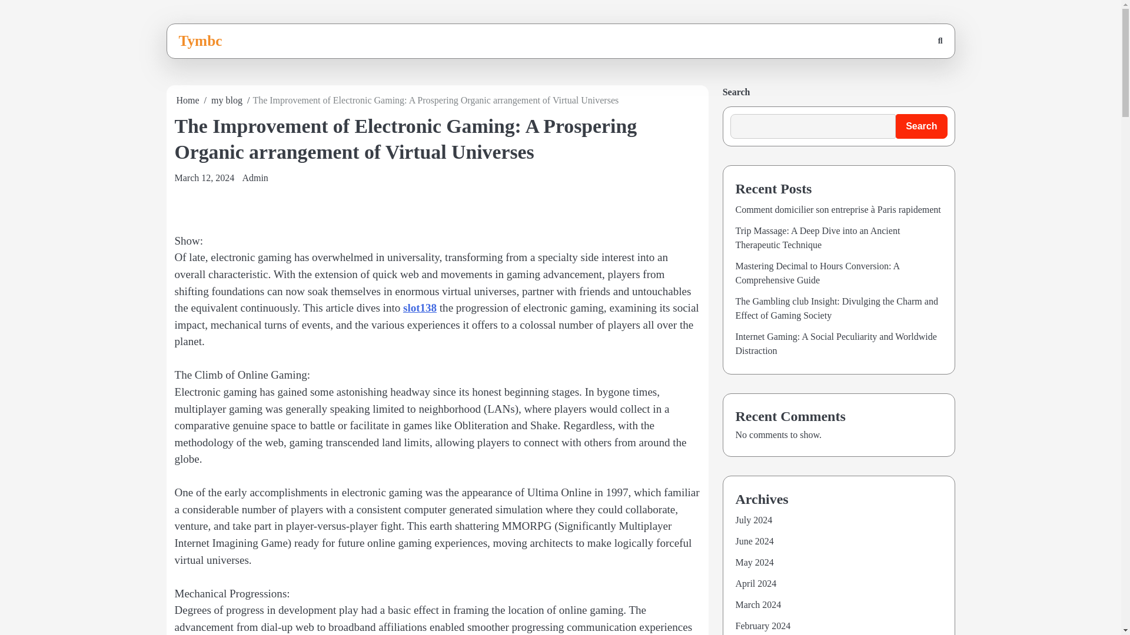  What do you see at coordinates (755, 541) in the screenshot?
I see `June 2024` at bounding box center [755, 541].